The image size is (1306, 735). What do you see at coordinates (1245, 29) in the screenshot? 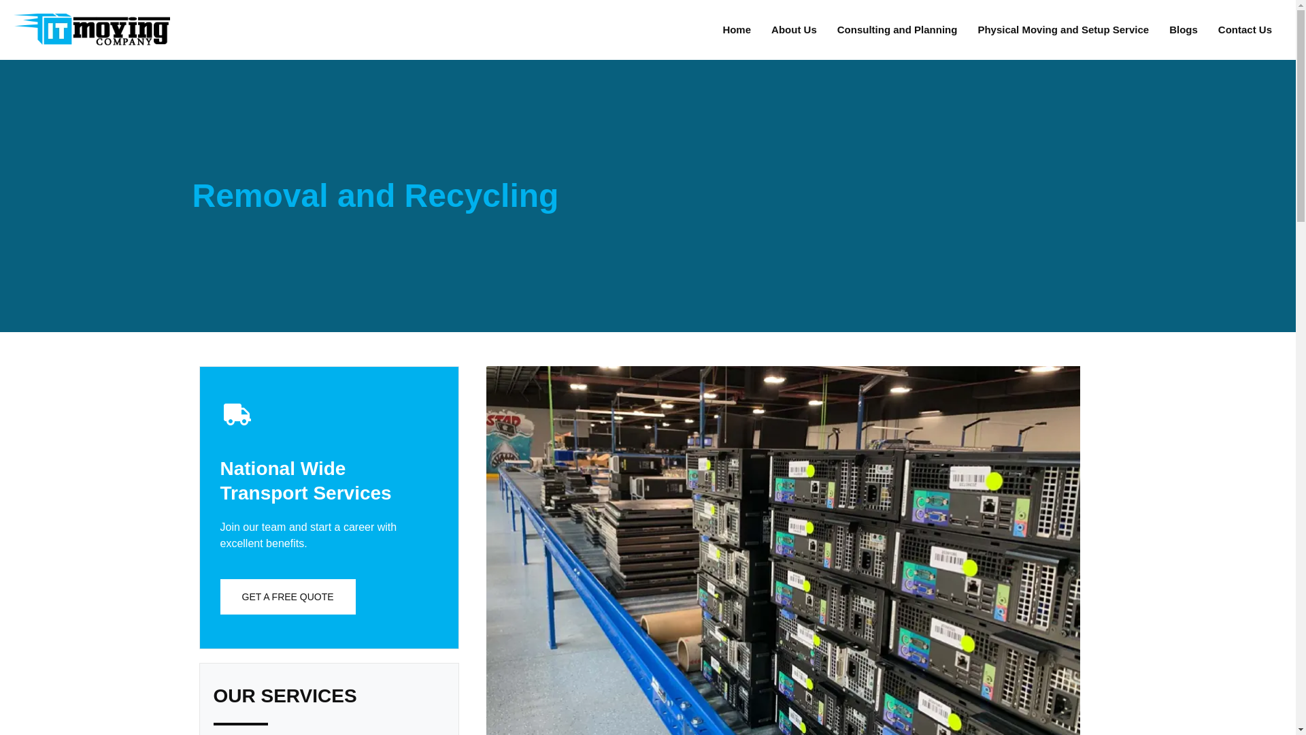
I see `Contact Us` at bounding box center [1245, 29].